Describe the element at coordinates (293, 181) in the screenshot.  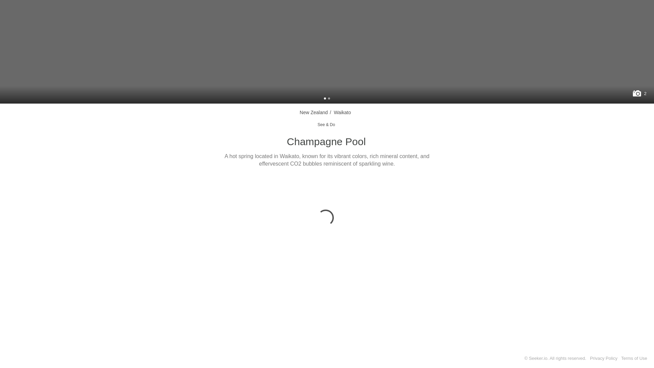
I see `Route` at that location.